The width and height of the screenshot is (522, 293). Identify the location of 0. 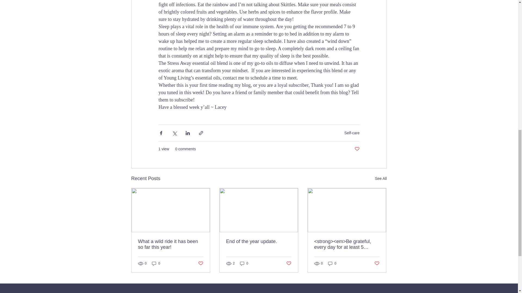
(244, 263).